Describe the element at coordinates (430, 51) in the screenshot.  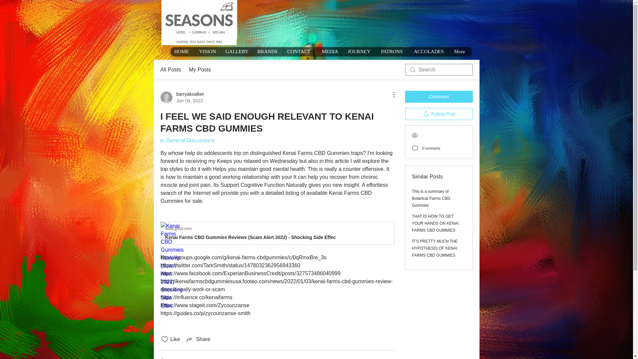
I see `MEDIA` at that location.